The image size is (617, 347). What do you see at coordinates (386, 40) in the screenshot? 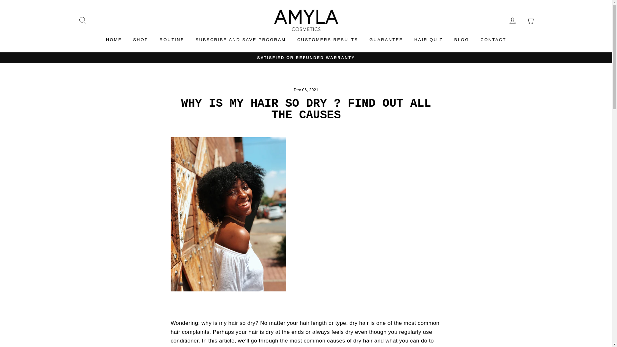
I see `GUARANTEE` at bounding box center [386, 40].